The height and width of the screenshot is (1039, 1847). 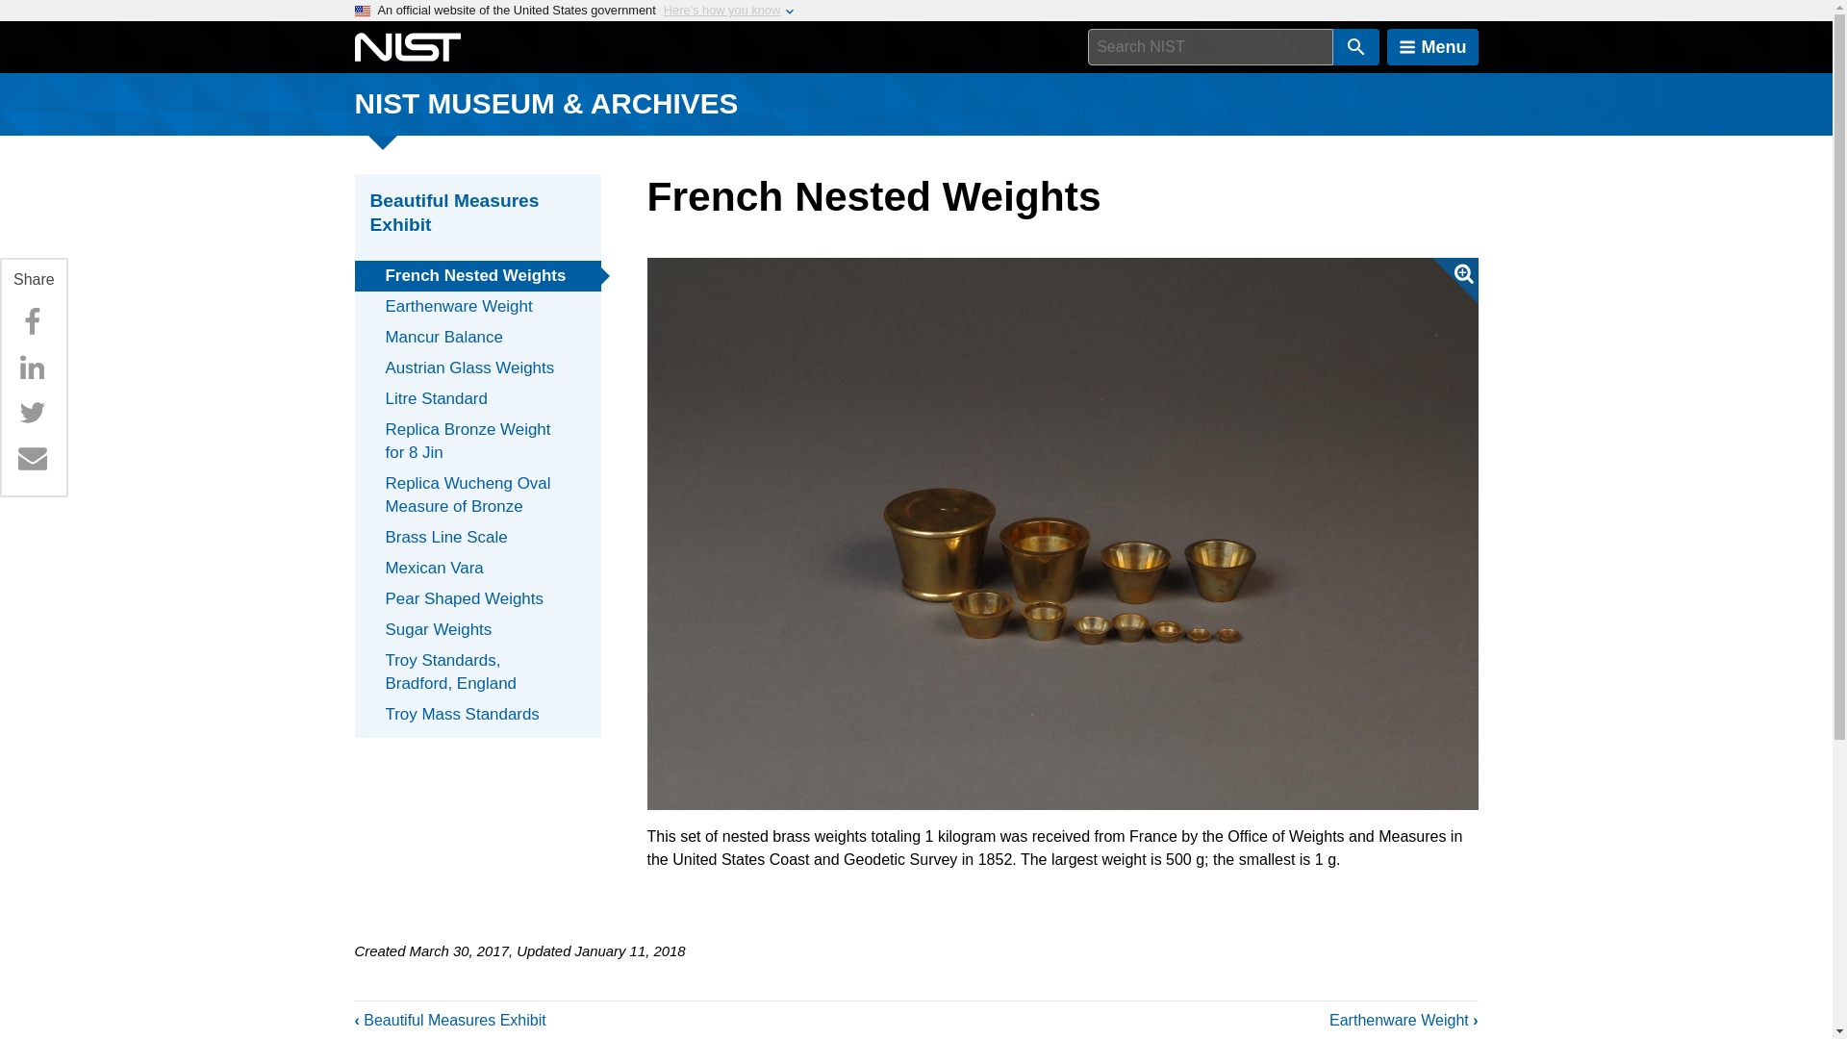 I want to click on Mancur Balance, so click(x=477, y=337).